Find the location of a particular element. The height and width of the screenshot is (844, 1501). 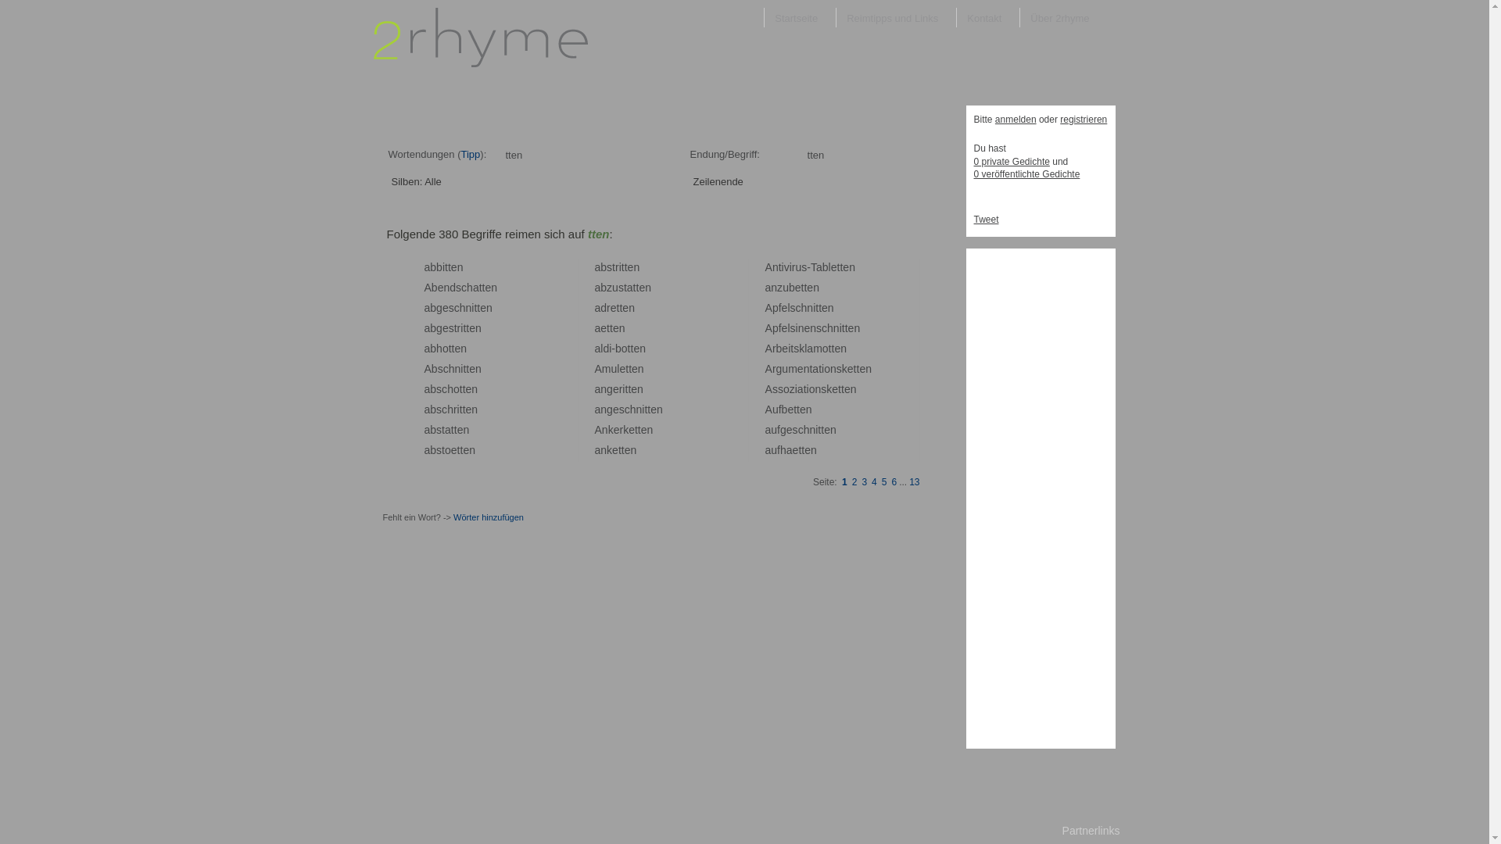

e is located at coordinates (834, 267).